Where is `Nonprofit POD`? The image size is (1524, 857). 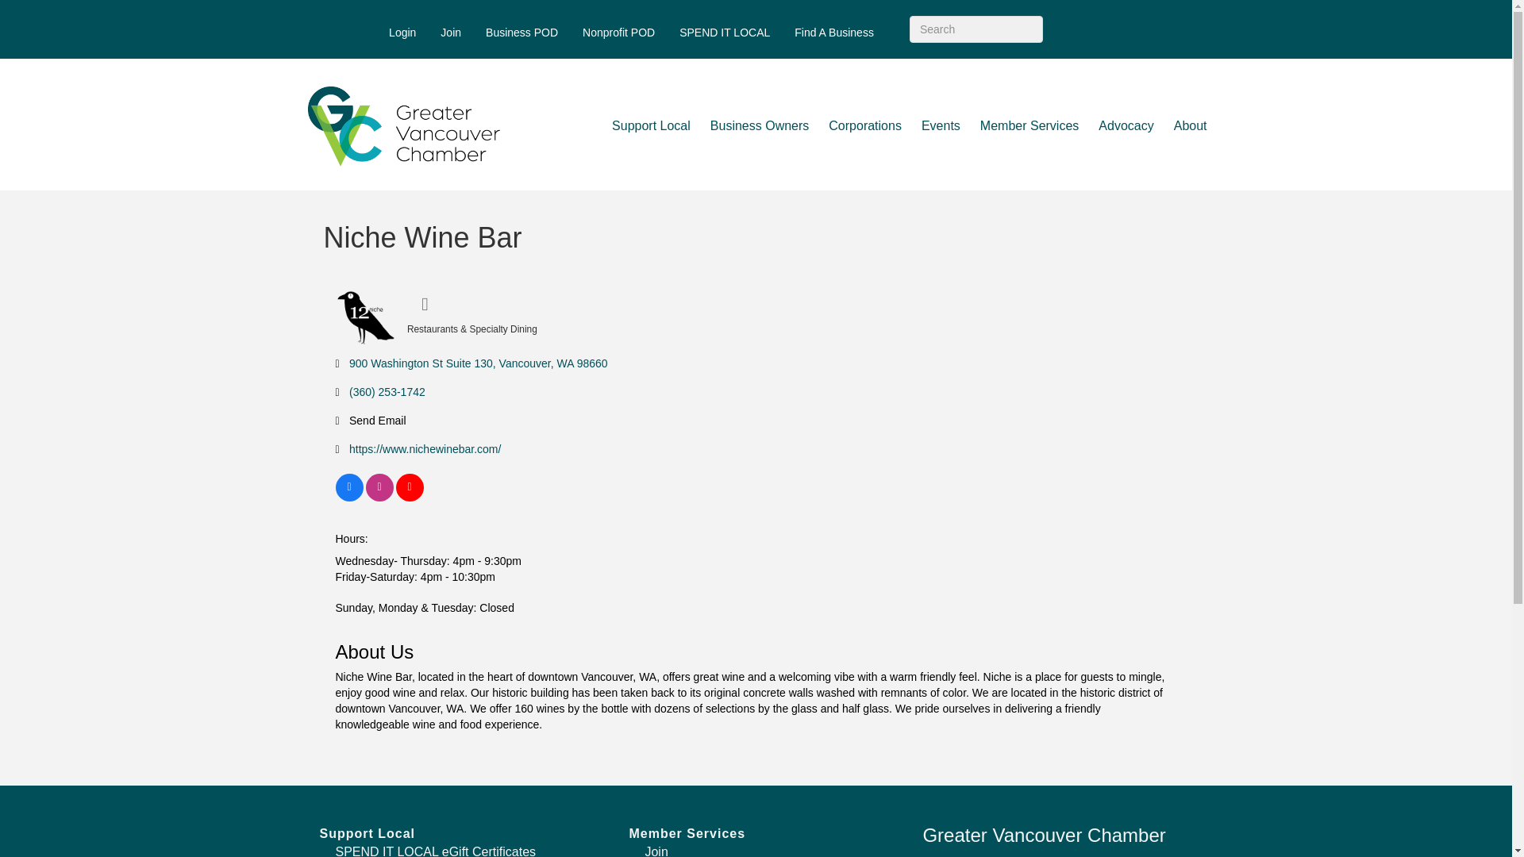
Nonprofit POD is located at coordinates (618, 32).